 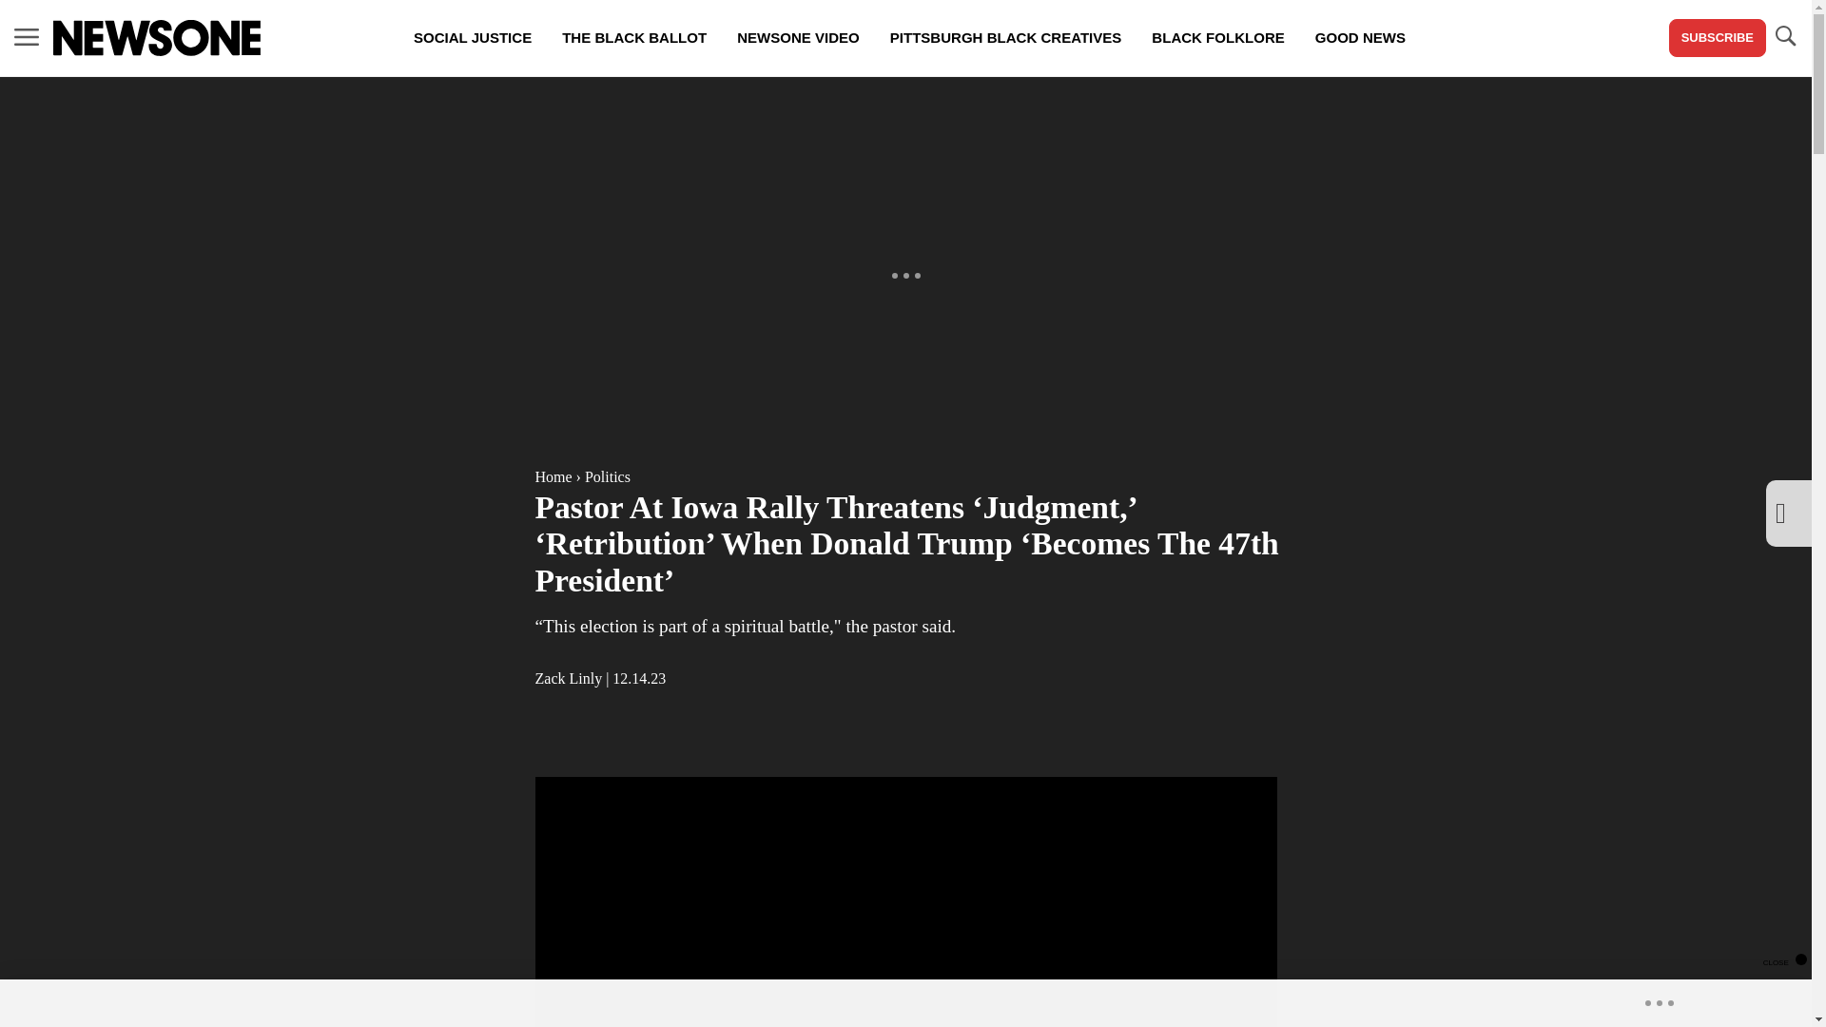 I want to click on Zack Linly, so click(x=569, y=679).